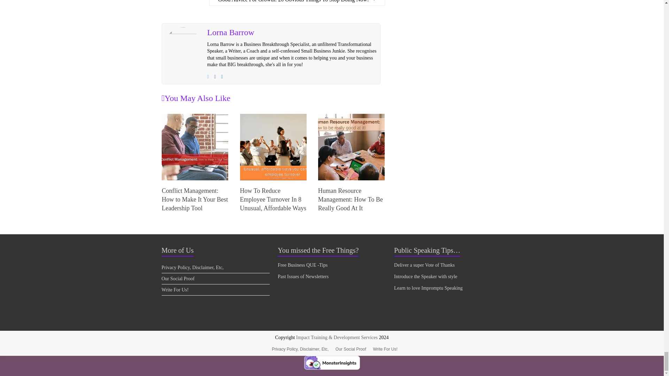  Describe the element at coordinates (351, 147) in the screenshot. I see `Human Resource Management: How To Be Really Good At It` at that location.